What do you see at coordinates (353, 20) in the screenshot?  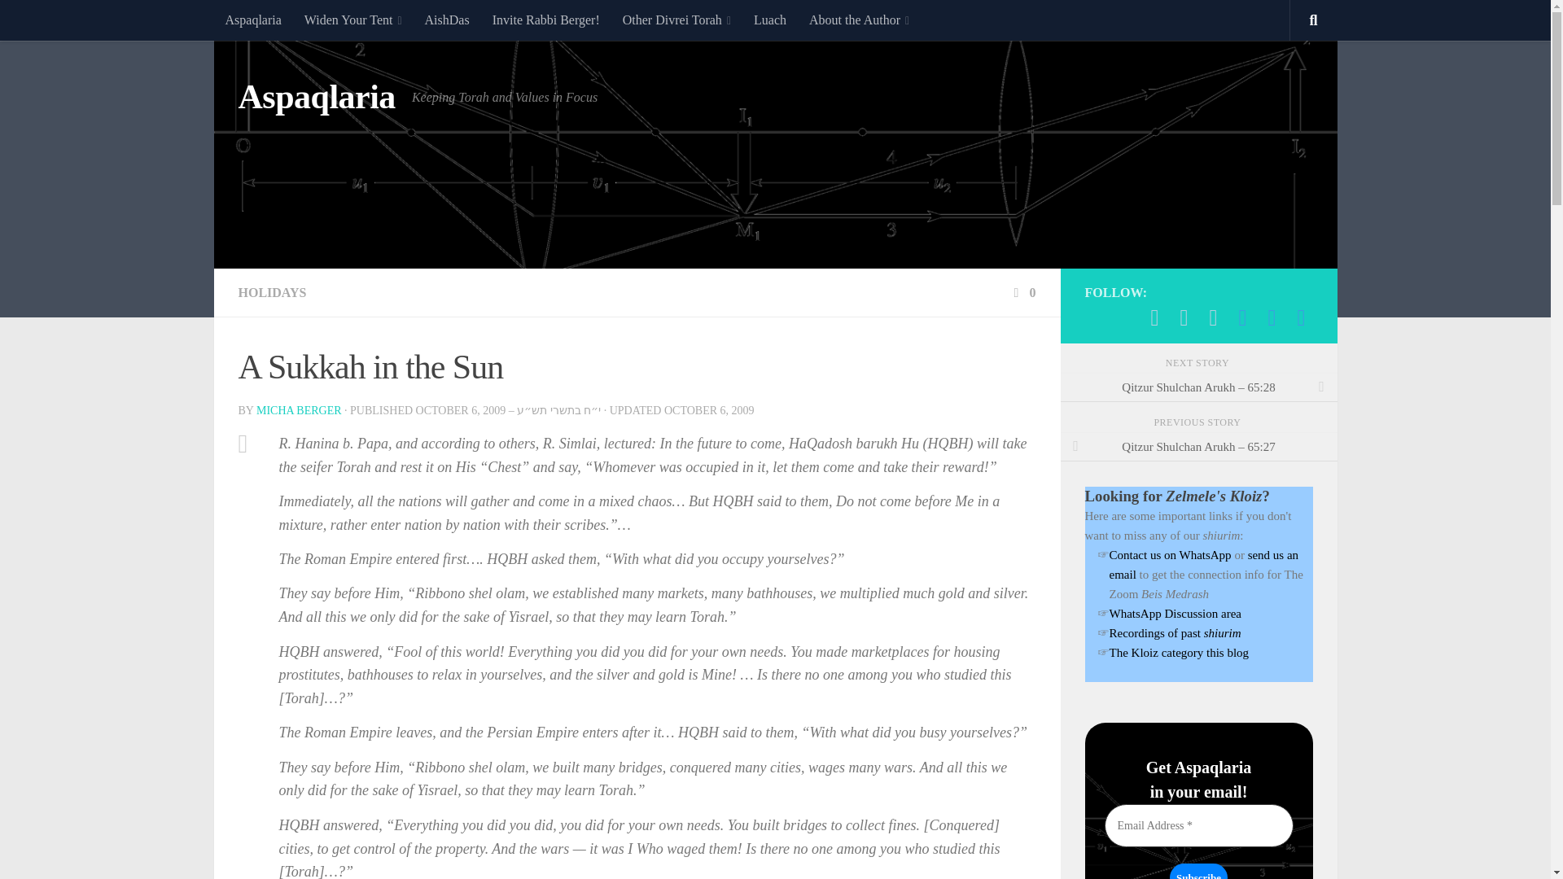 I see `Widen Your Tent` at bounding box center [353, 20].